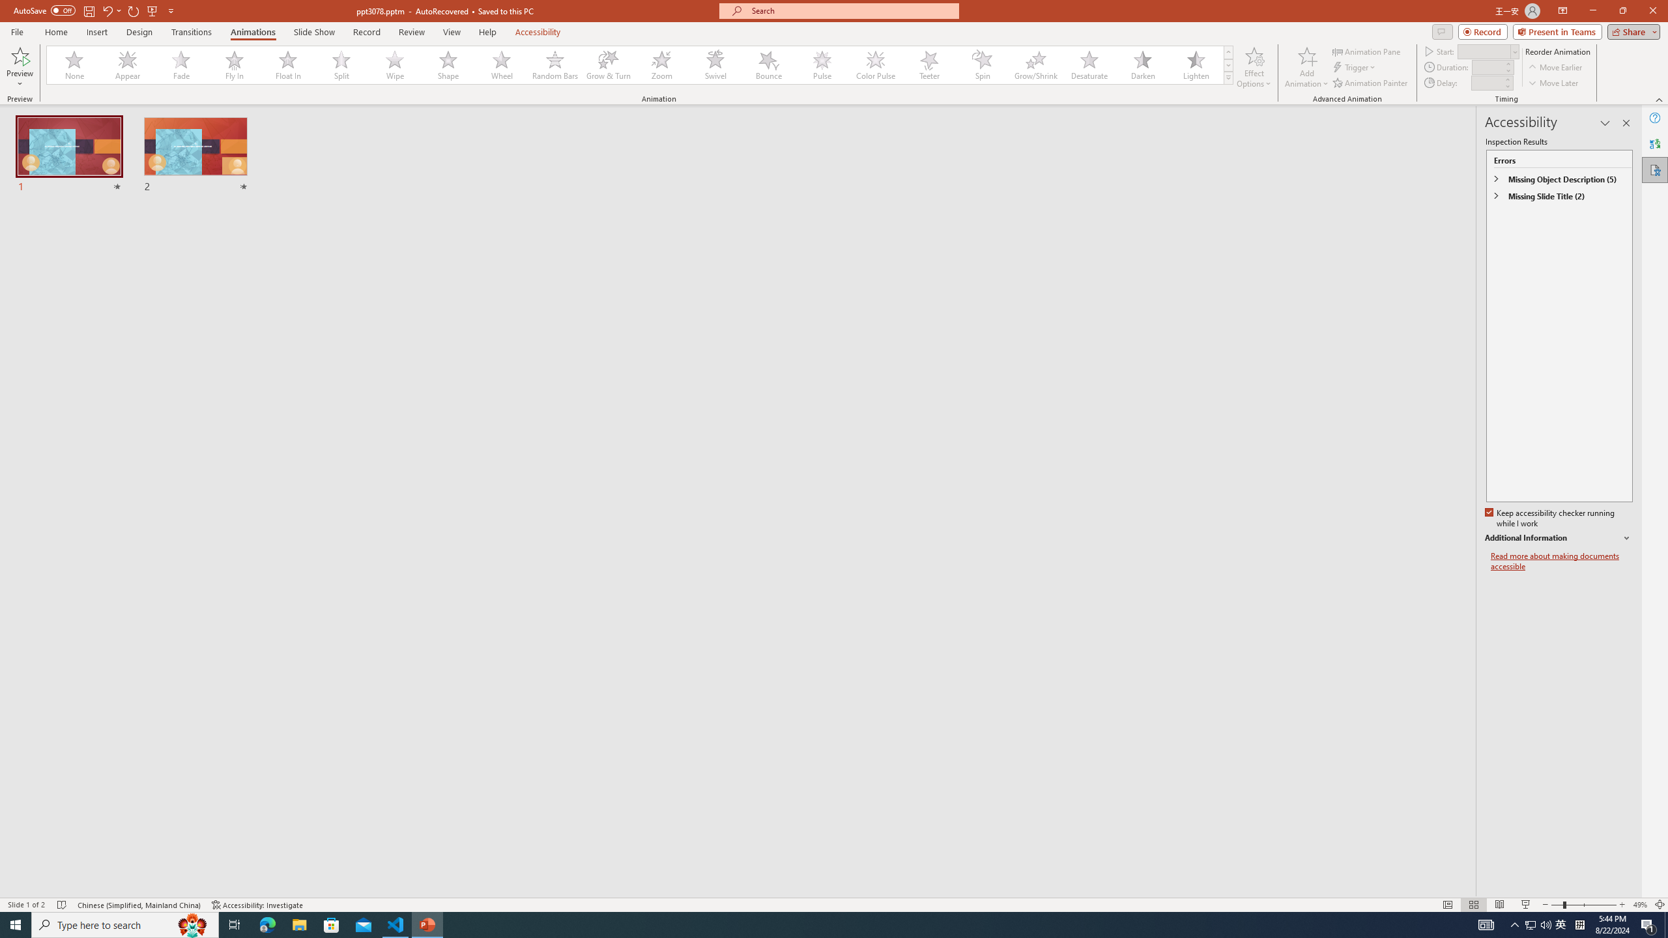  What do you see at coordinates (1553, 83) in the screenshot?
I see `Move Later` at bounding box center [1553, 83].